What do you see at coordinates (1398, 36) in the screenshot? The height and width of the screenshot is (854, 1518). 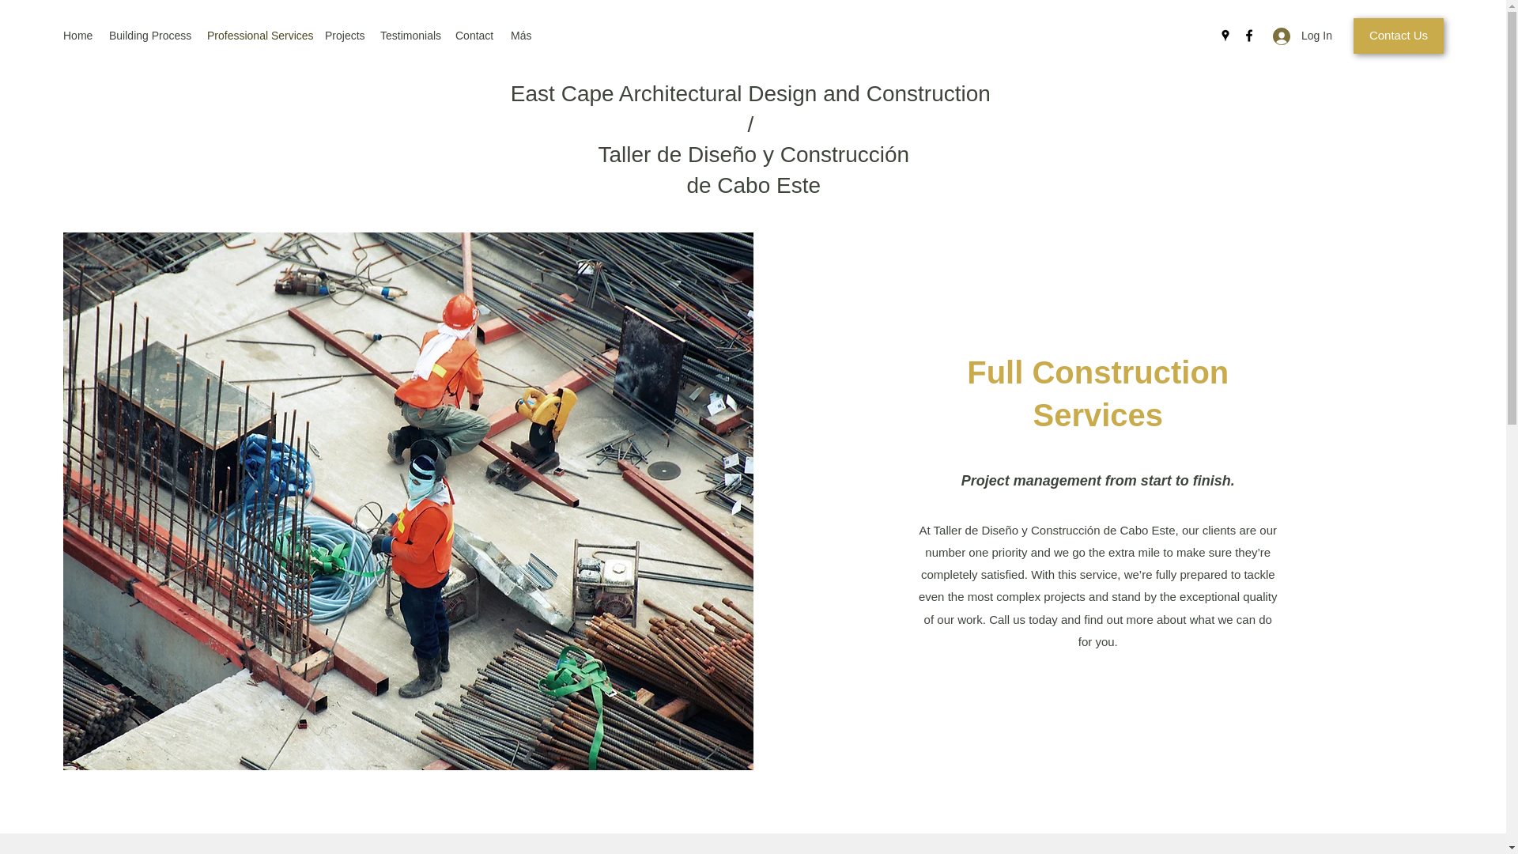 I see `Contact Us` at bounding box center [1398, 36].